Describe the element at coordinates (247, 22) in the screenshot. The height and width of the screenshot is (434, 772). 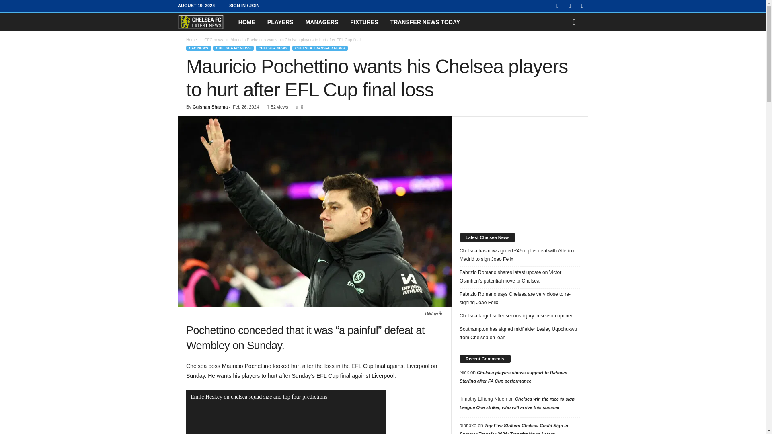
I see `HOME` at that location.